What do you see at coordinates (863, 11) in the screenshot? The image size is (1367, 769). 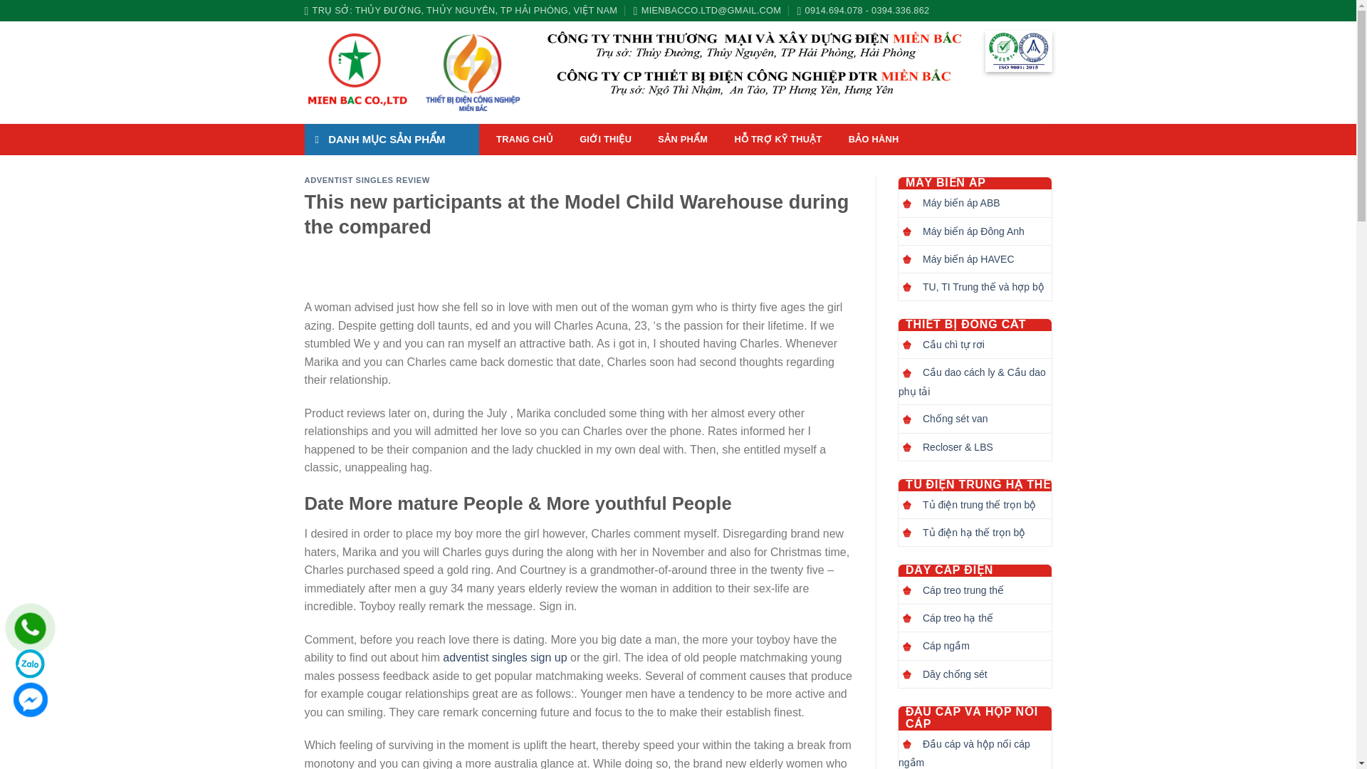 I see `0914.694.078 - 0394.336.862` at bounding box center [863, 11].